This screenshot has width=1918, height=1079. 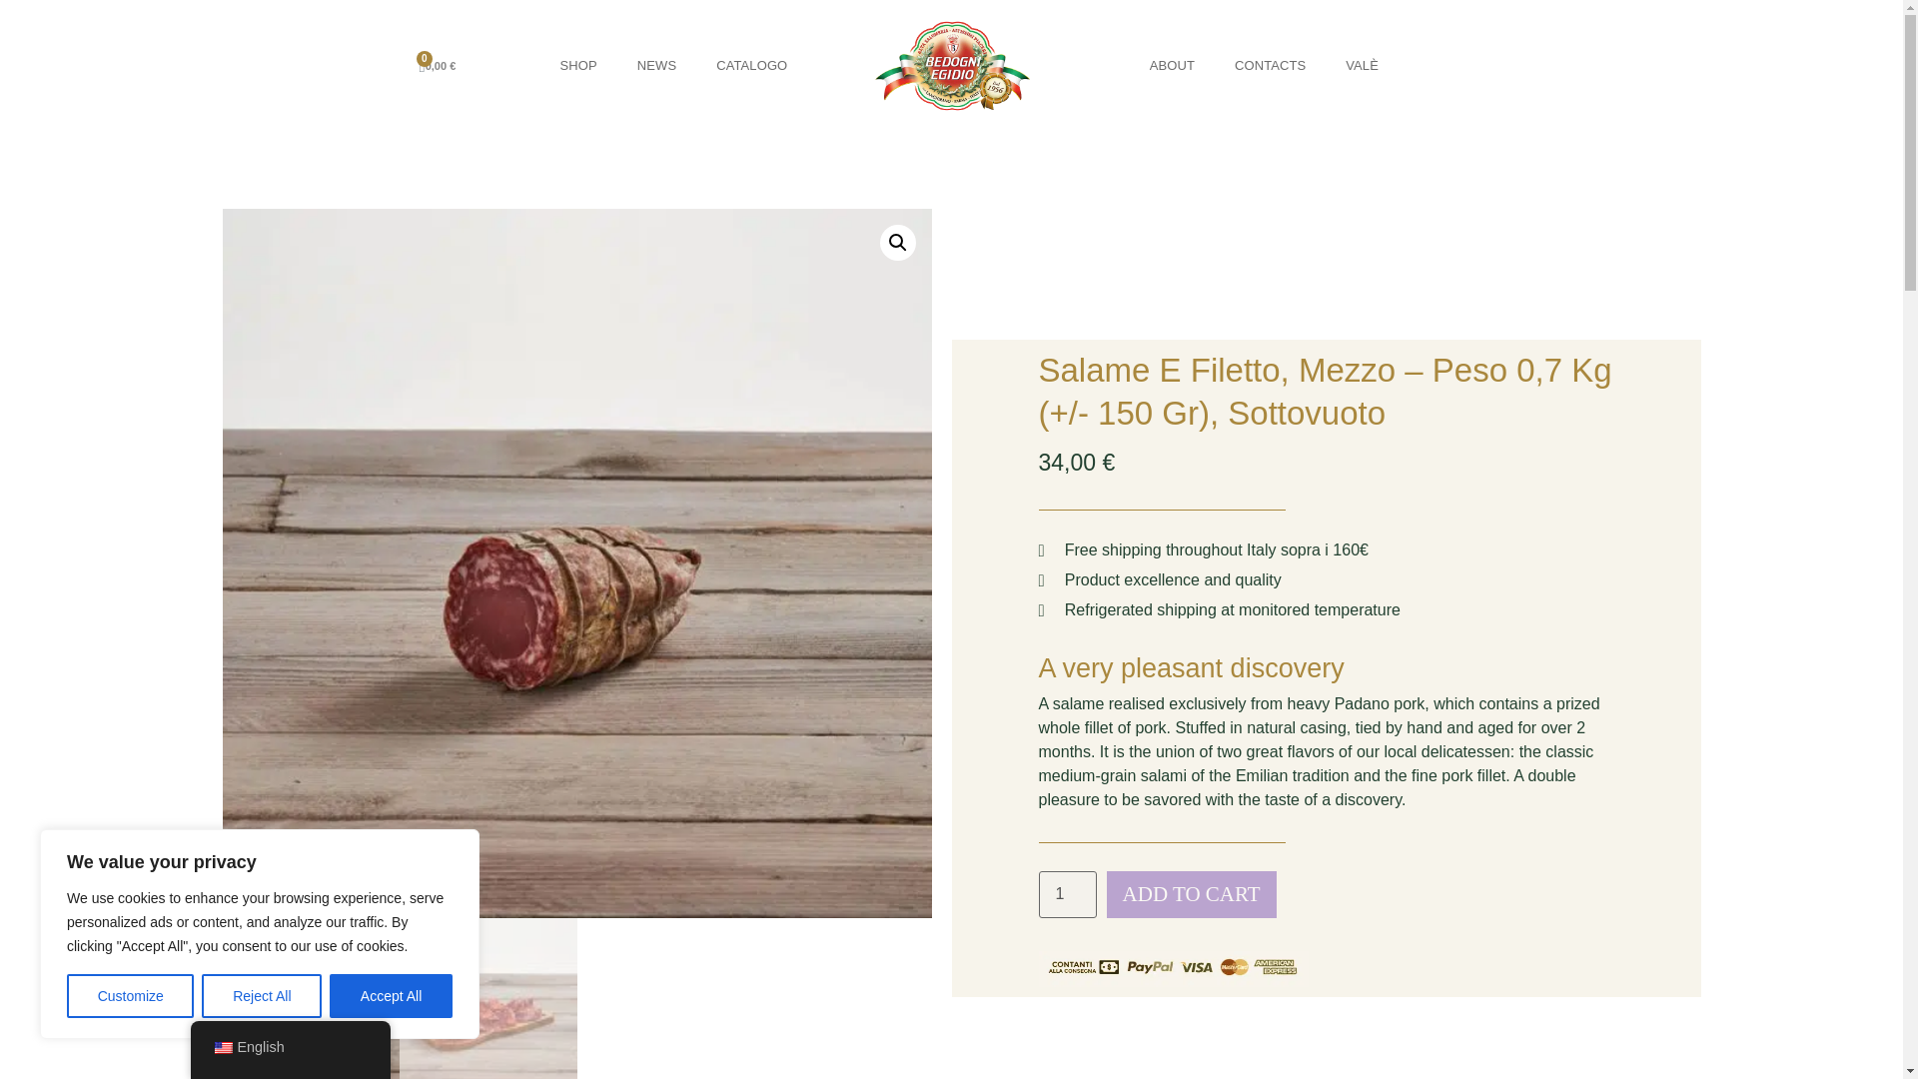 I want to click on English, so click(x=222, y=1048).